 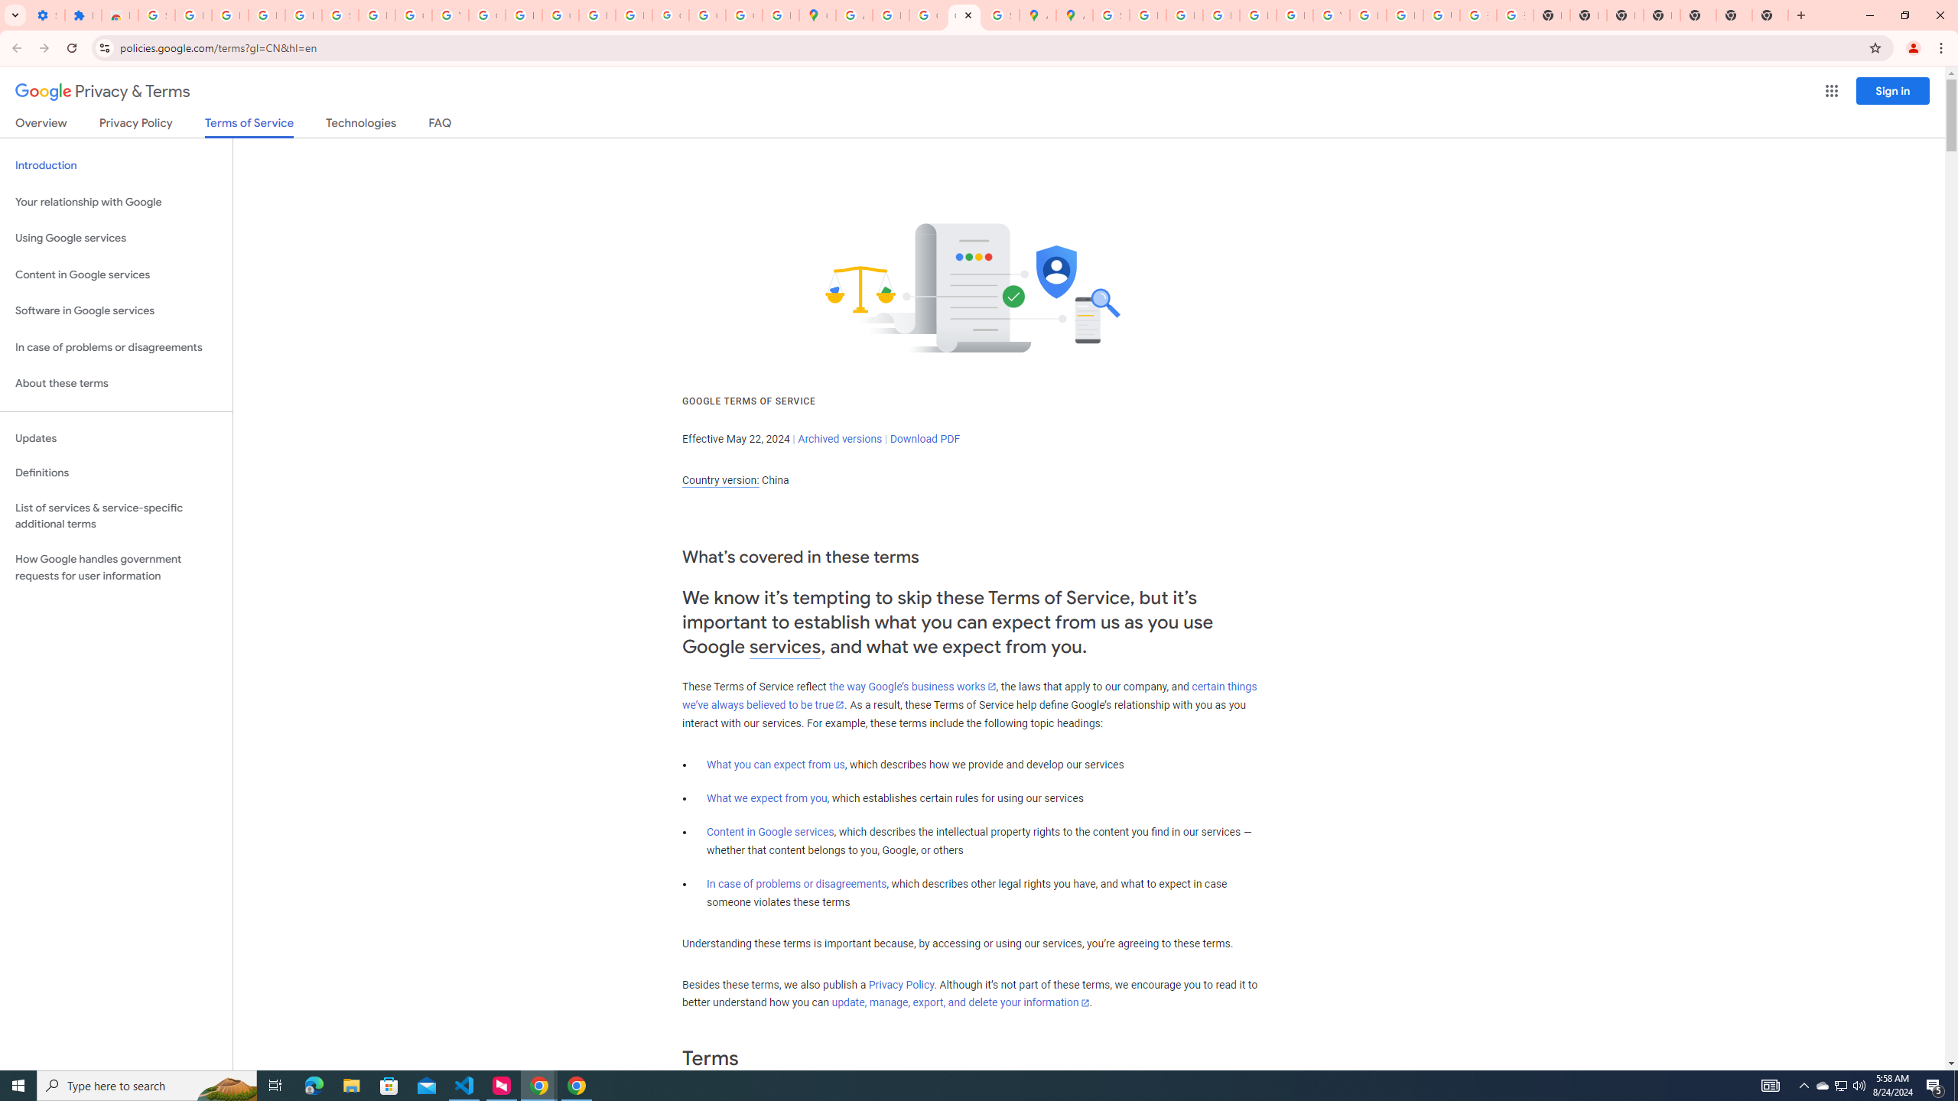 What do you see at coordinates (1111, 15) in the screenshot?
I see `Sign in - Google Accounts` at bounding box center [1111, 15].